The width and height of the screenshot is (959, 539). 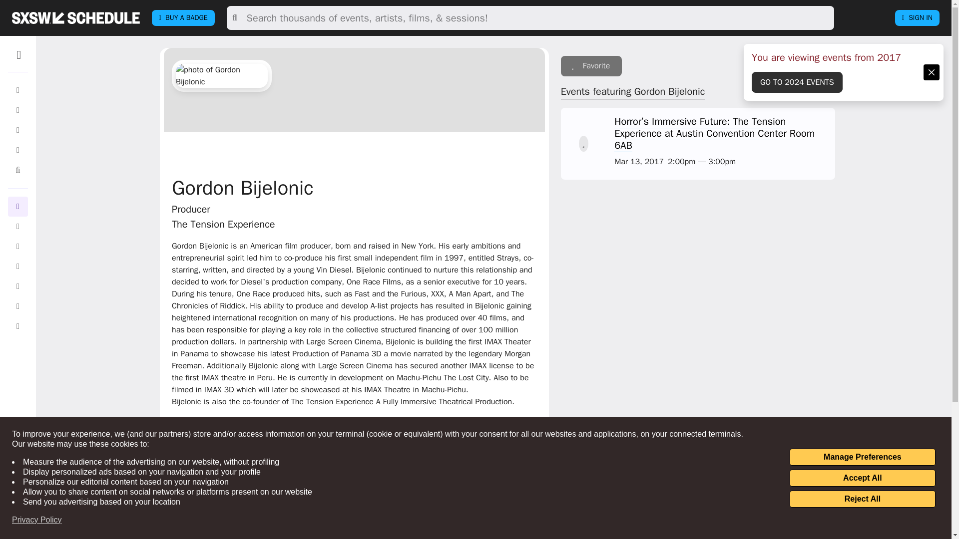 I want to click on Reject All, so click(x=862, y=499).